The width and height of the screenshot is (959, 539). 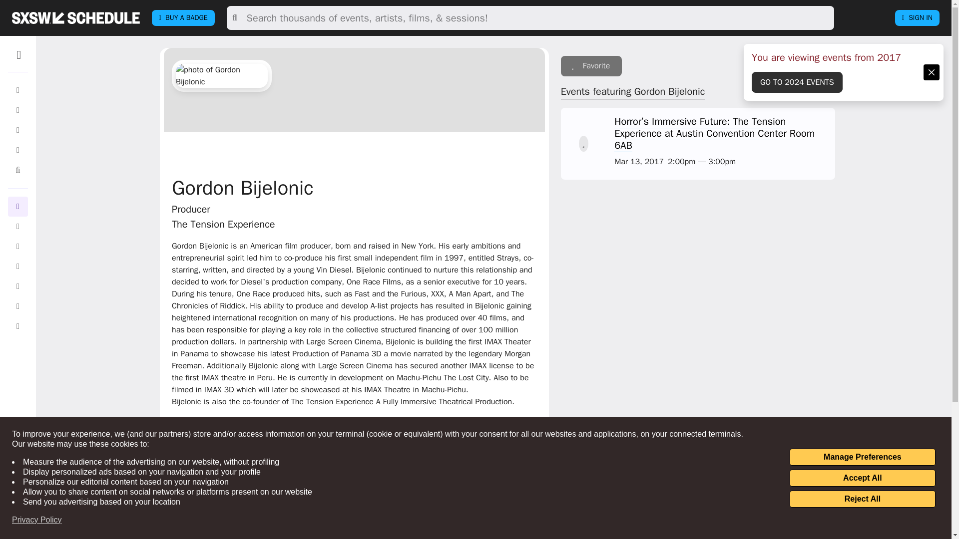 I want to click on Reject All, so click(x=862, y=499).